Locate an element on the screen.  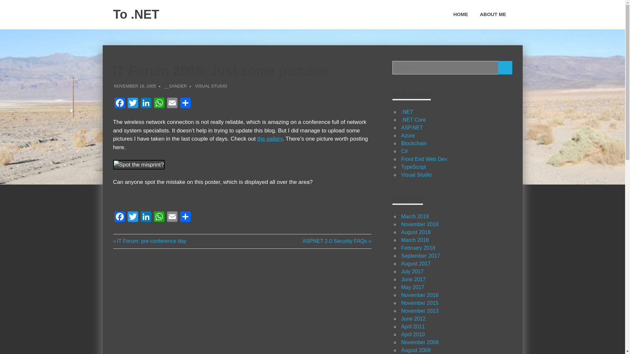
5:17 pm is located at coordinates (135, 85).